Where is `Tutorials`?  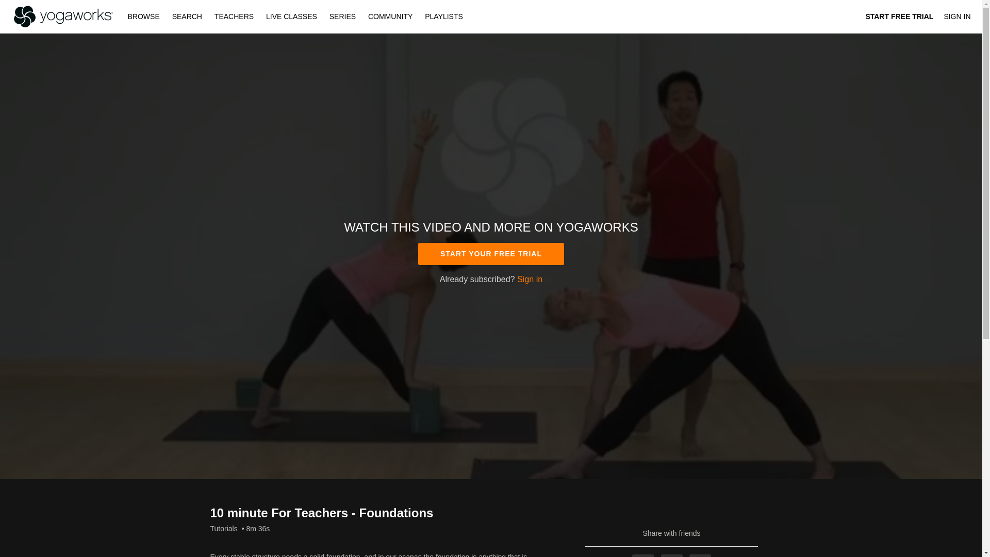 Tutorials is located at coordinates (224, 528).